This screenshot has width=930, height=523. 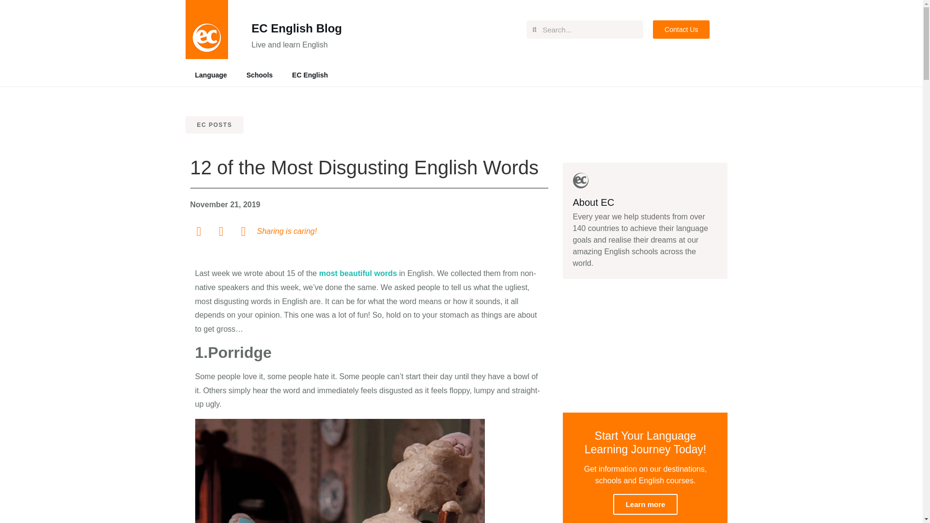 I want to click on Schools, so click(x=260, y=75).